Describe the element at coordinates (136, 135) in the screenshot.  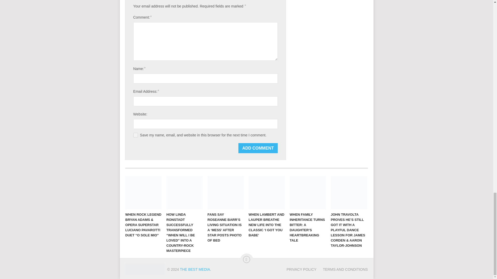
I see `yes` at that location.